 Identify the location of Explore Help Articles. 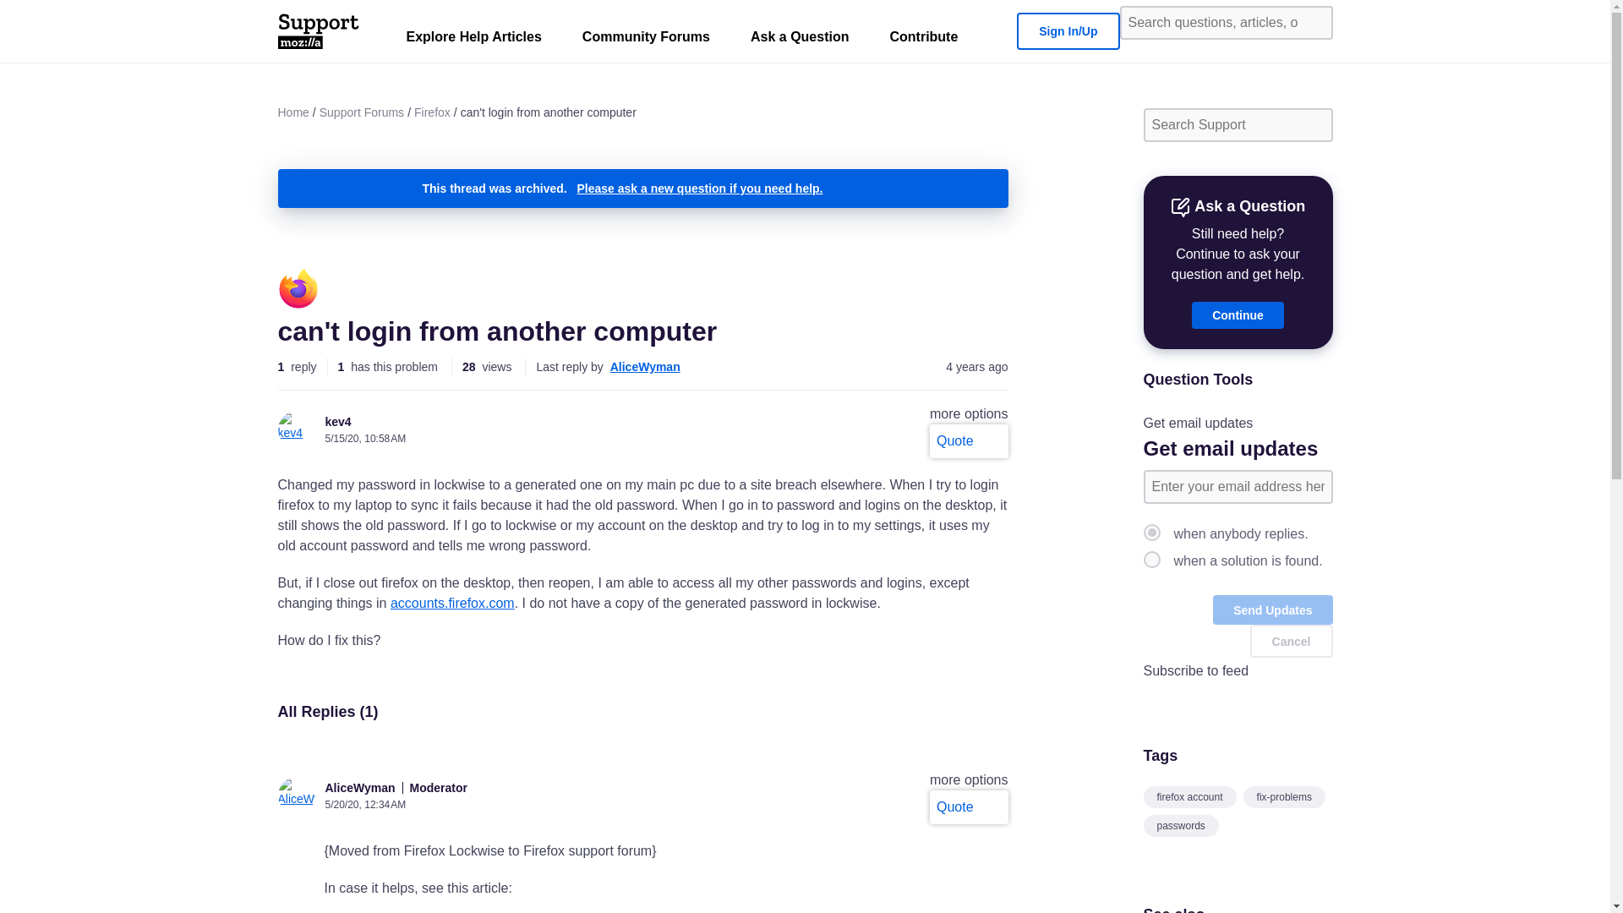
(473, 41).